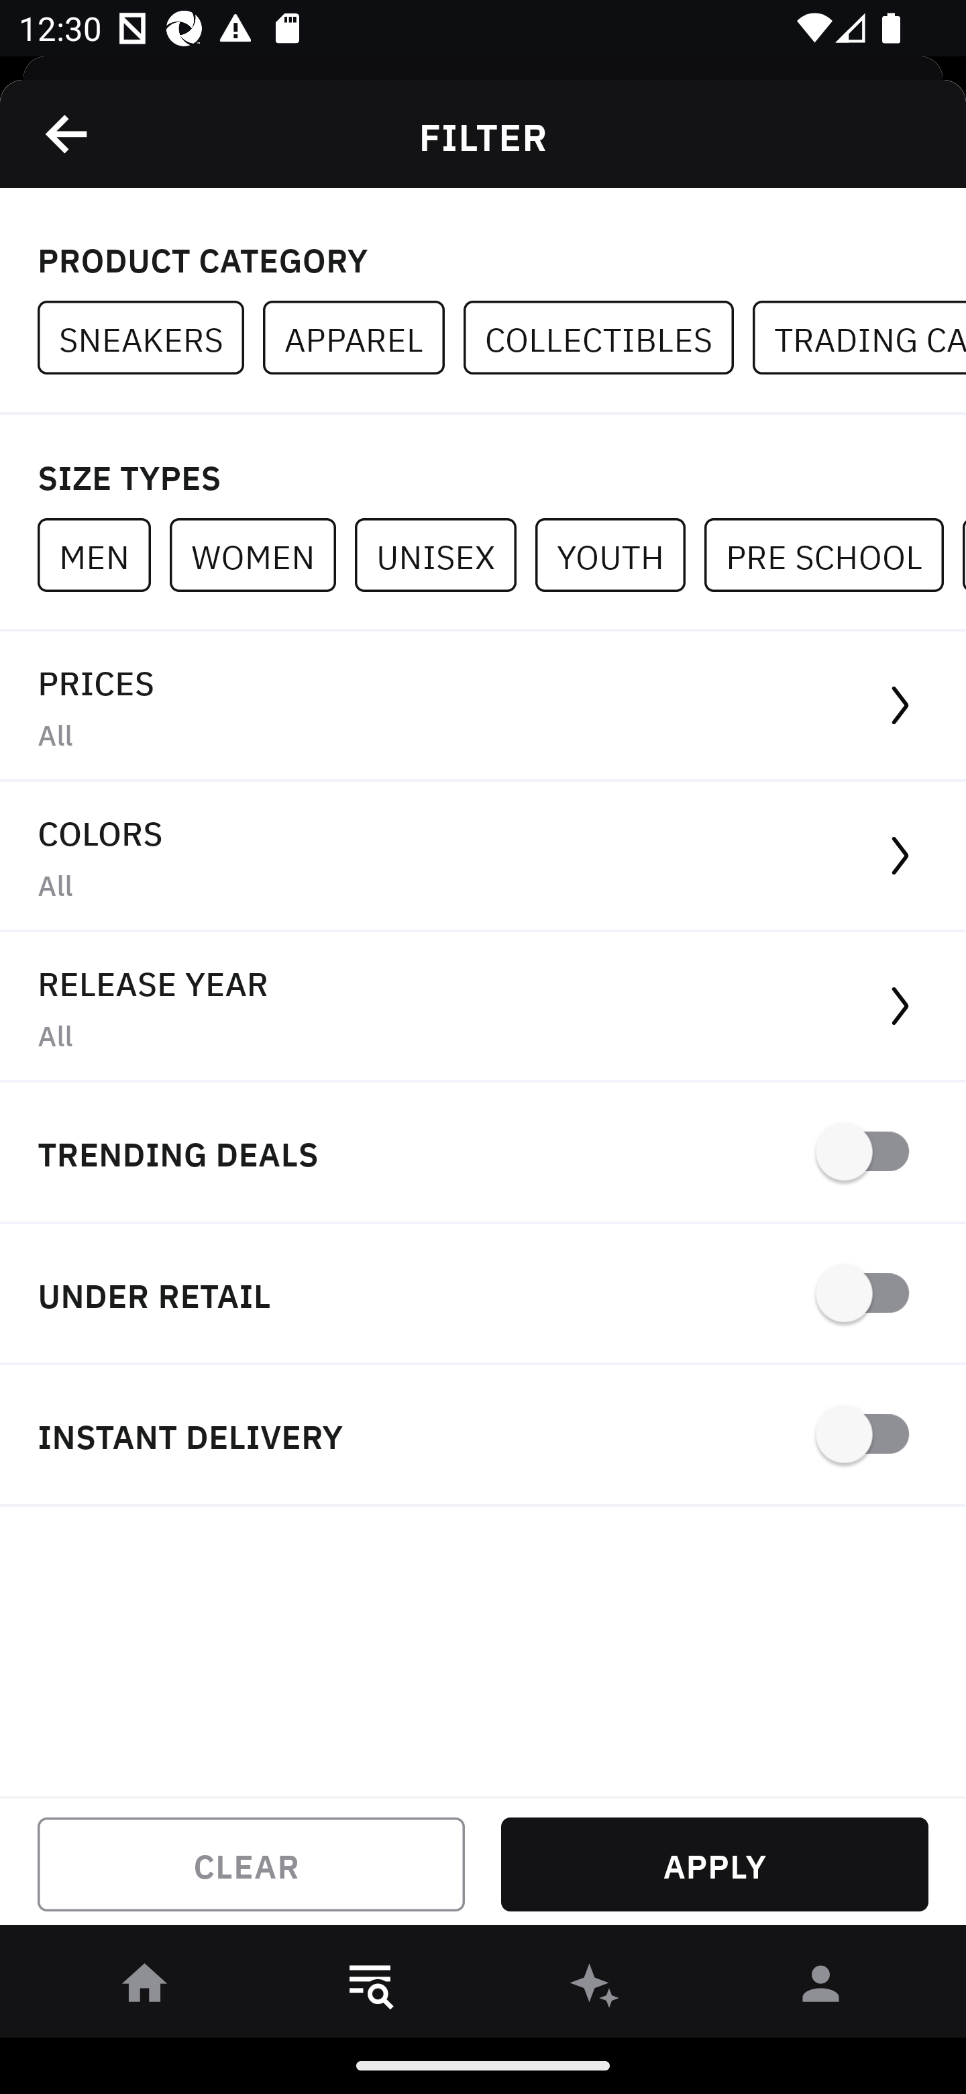 This screenshot has height=2094, width=966. I want to click on RELEASE YEAR All, so click(483, 1007).